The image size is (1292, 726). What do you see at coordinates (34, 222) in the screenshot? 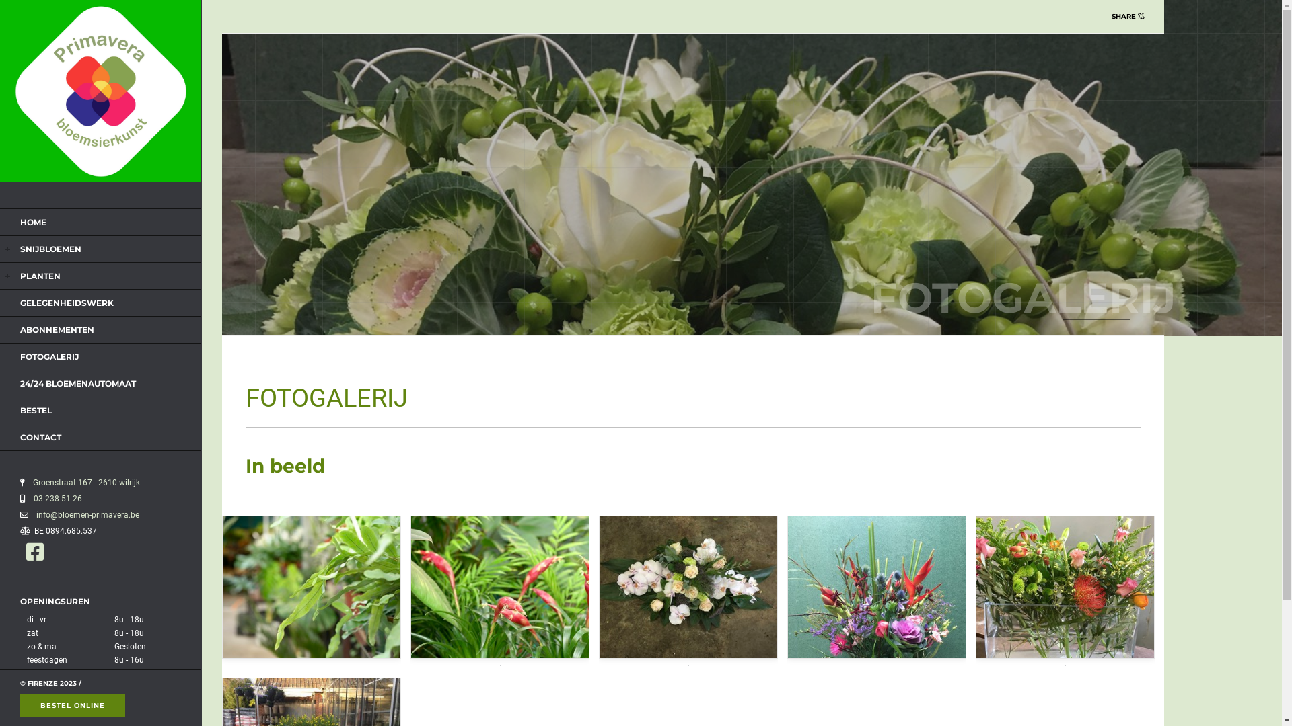
I see `HOME` at bounding box center [34, 222].